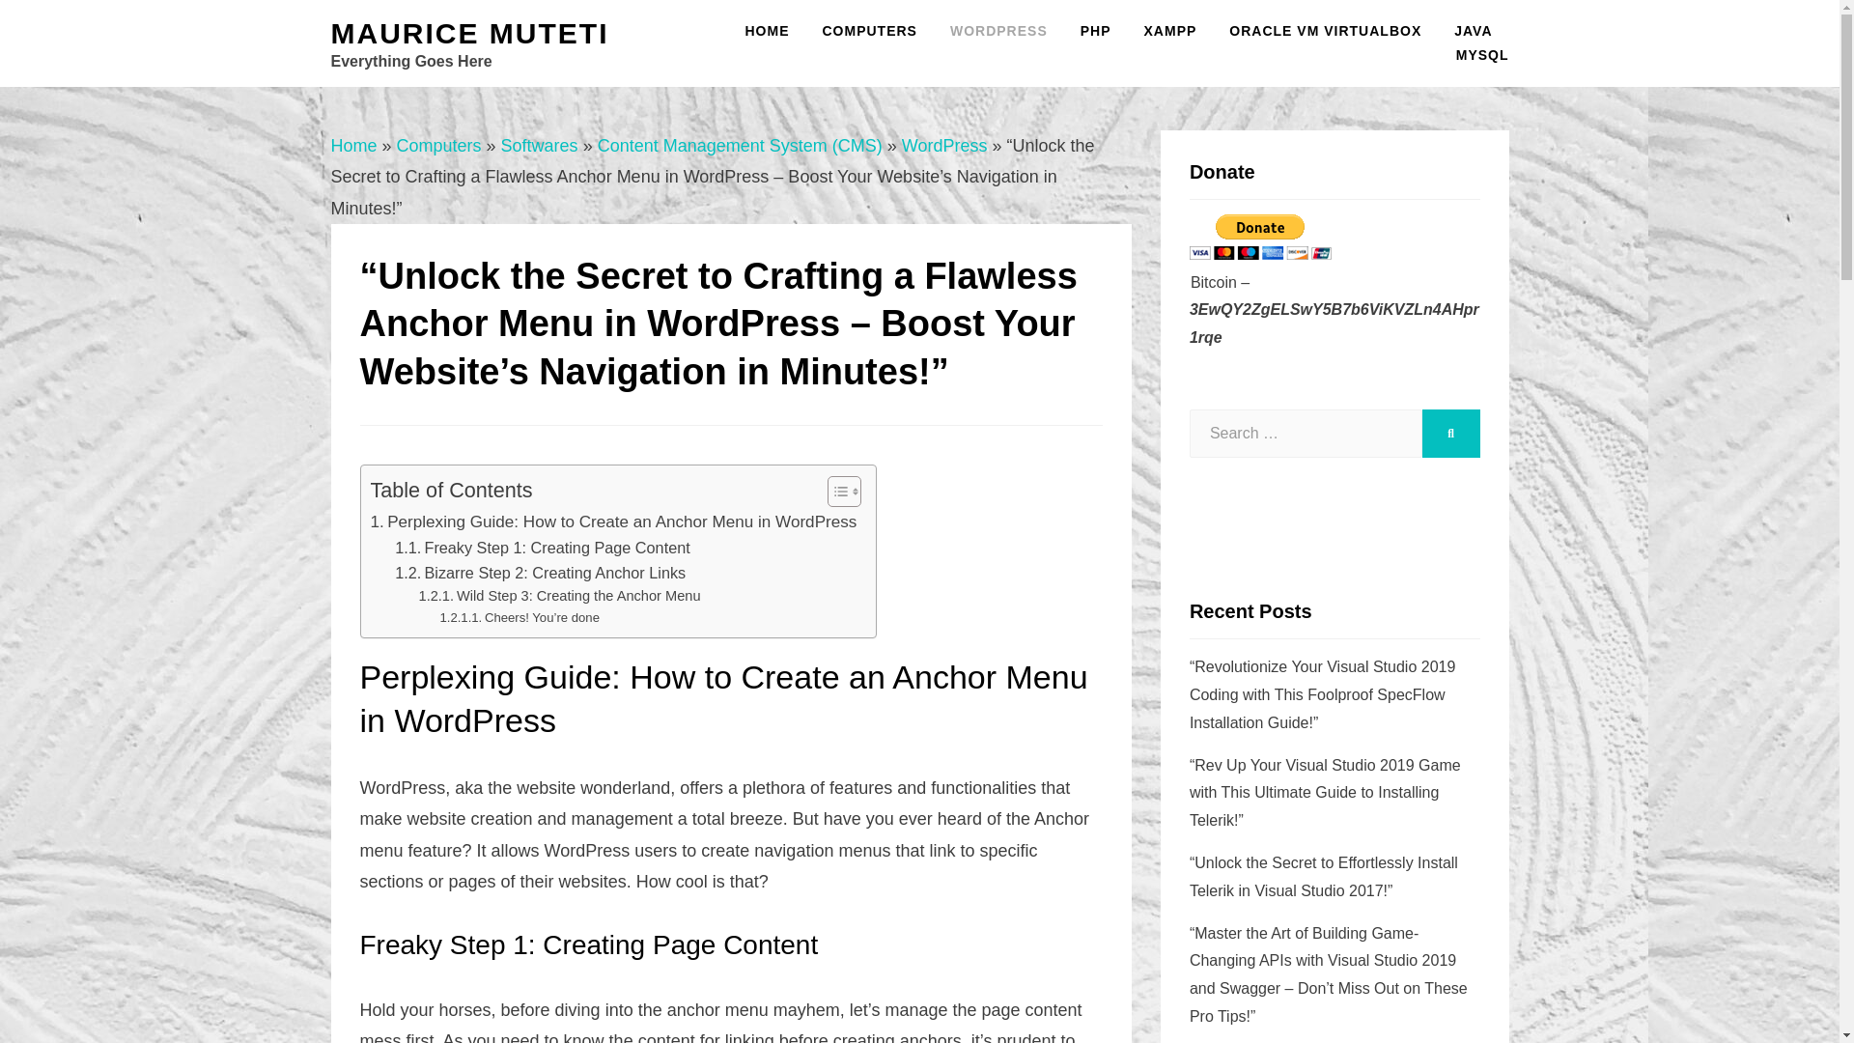 The width and height of the screenshot is (1854, 1043). Describe the element at coordinates (1474, 56) in the screenshot. I see `MYSQL` at that location.